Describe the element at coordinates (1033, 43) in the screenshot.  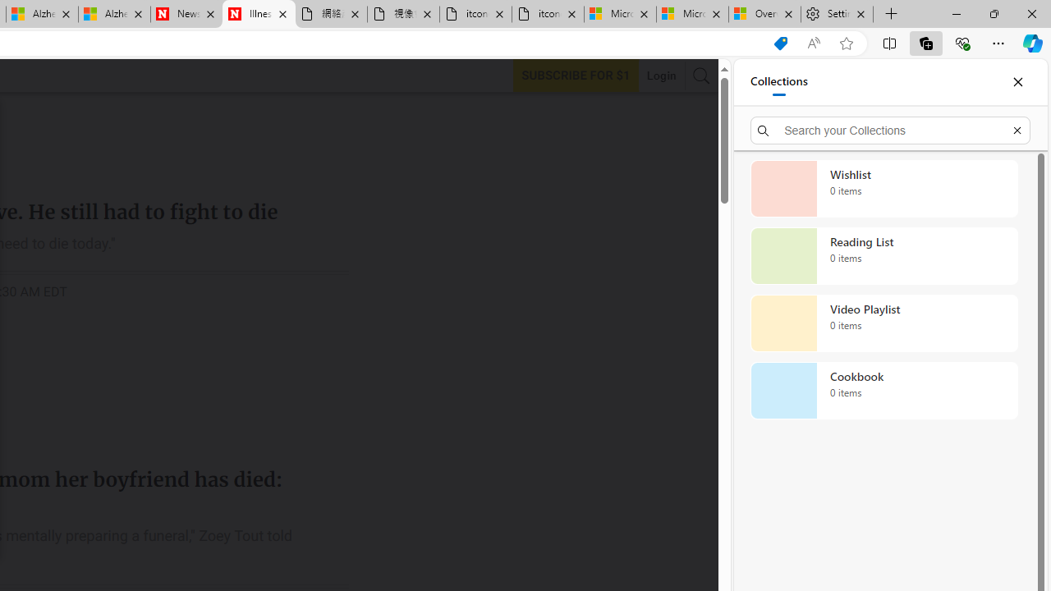
I see `Copilot (Ctrl+Shift+.)` at that location.